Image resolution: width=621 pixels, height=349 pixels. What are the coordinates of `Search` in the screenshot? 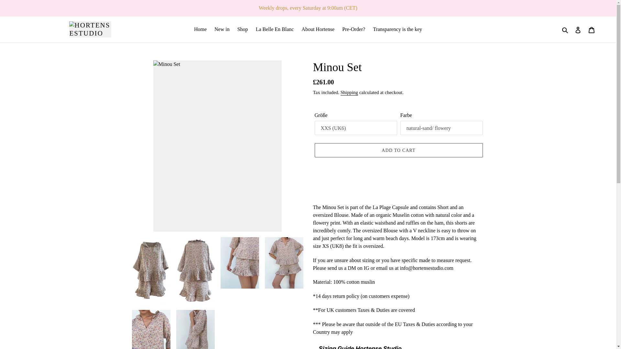 It's located at (565, 29).